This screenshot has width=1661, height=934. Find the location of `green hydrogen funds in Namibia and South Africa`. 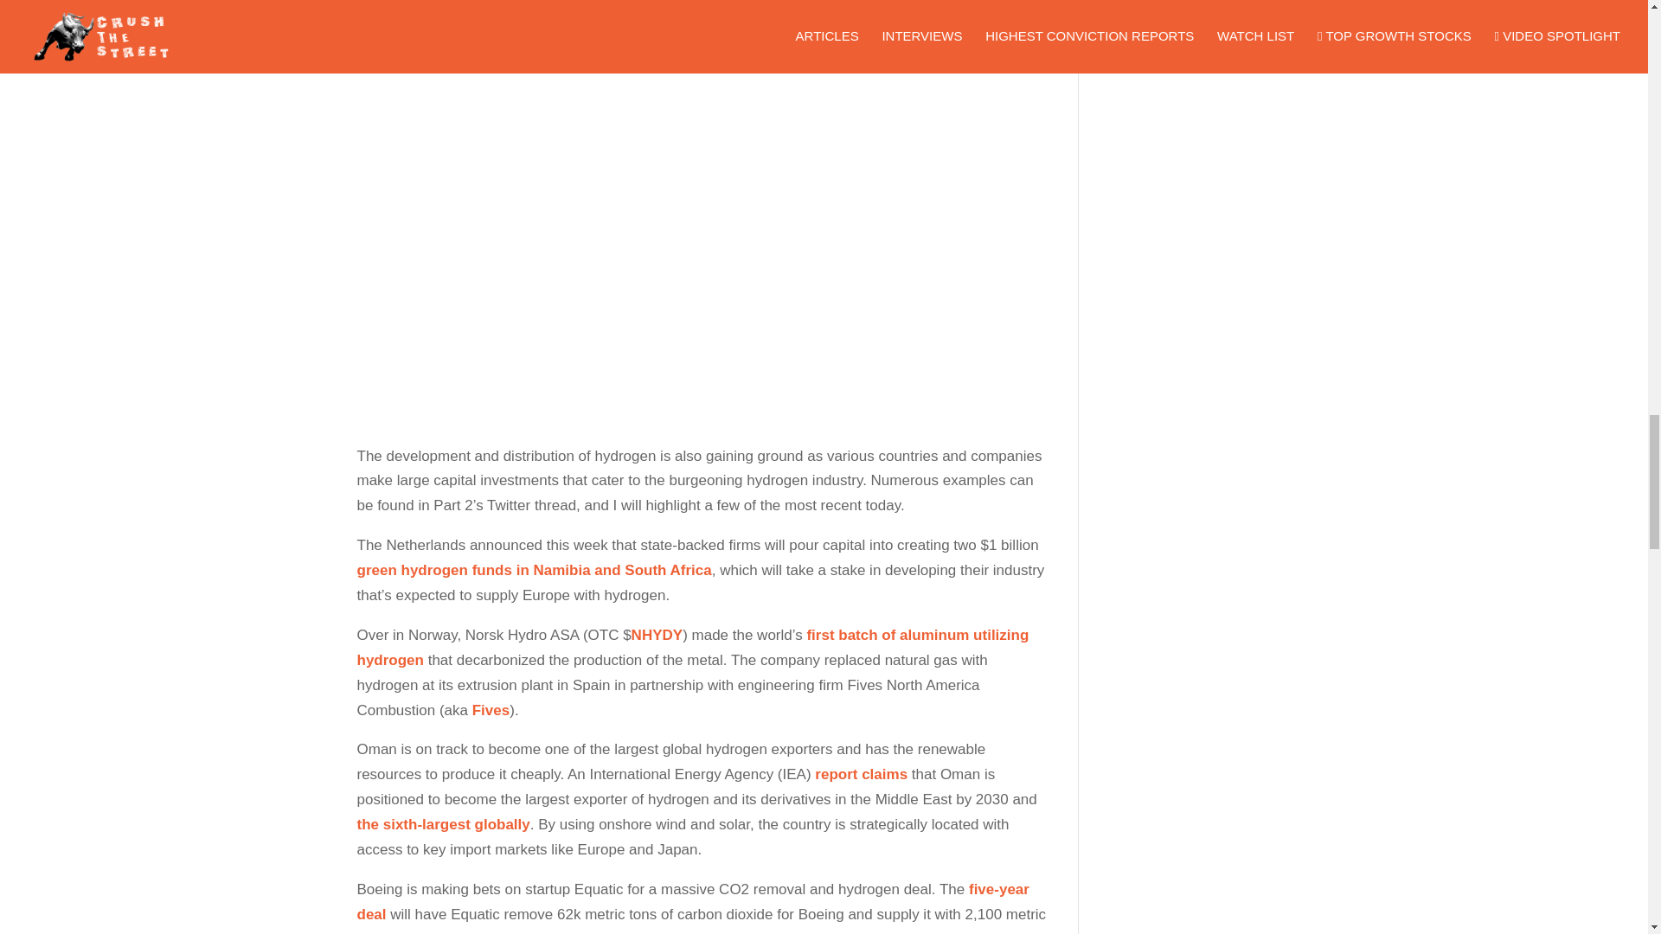

green hydrogen funds in Namibia and South Africa is located at coordinates (533, 570).